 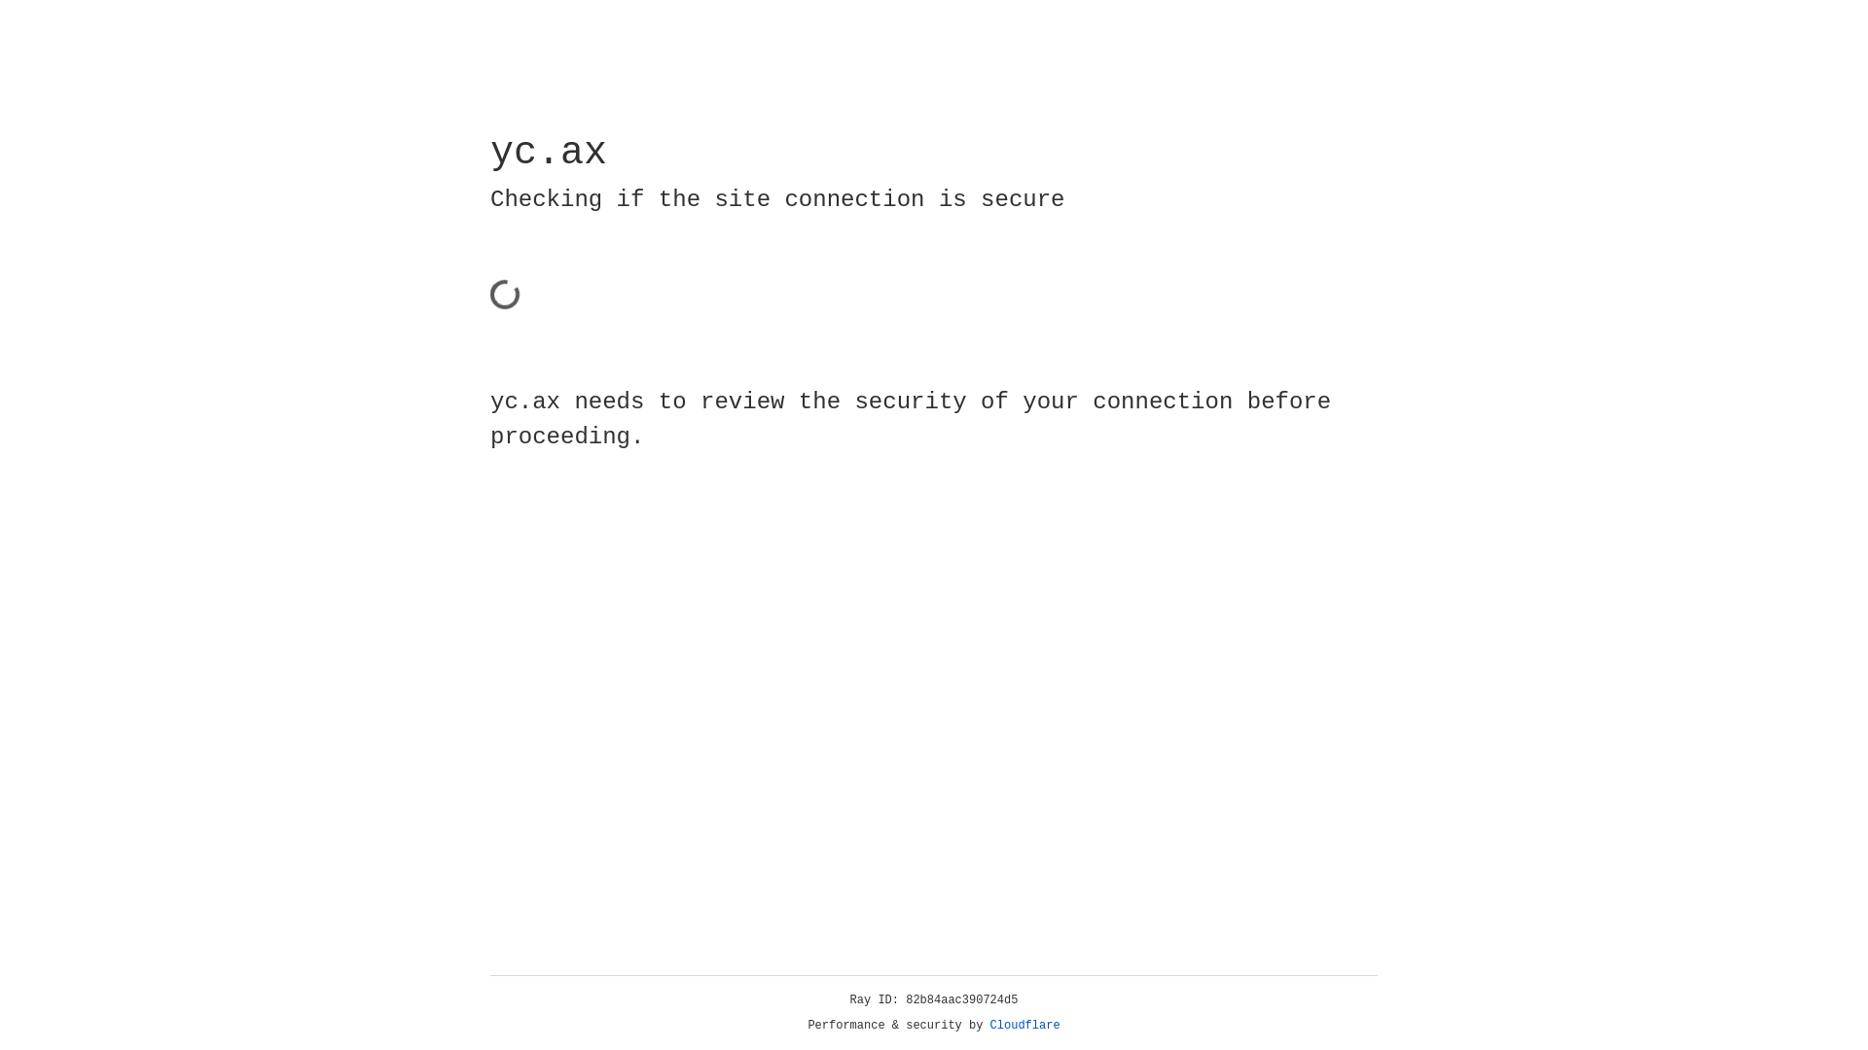 What do you see at coordinates (1025, 1026) in the screenshot?
I see `Cloudflare` at bounding box center [1025, 1026].